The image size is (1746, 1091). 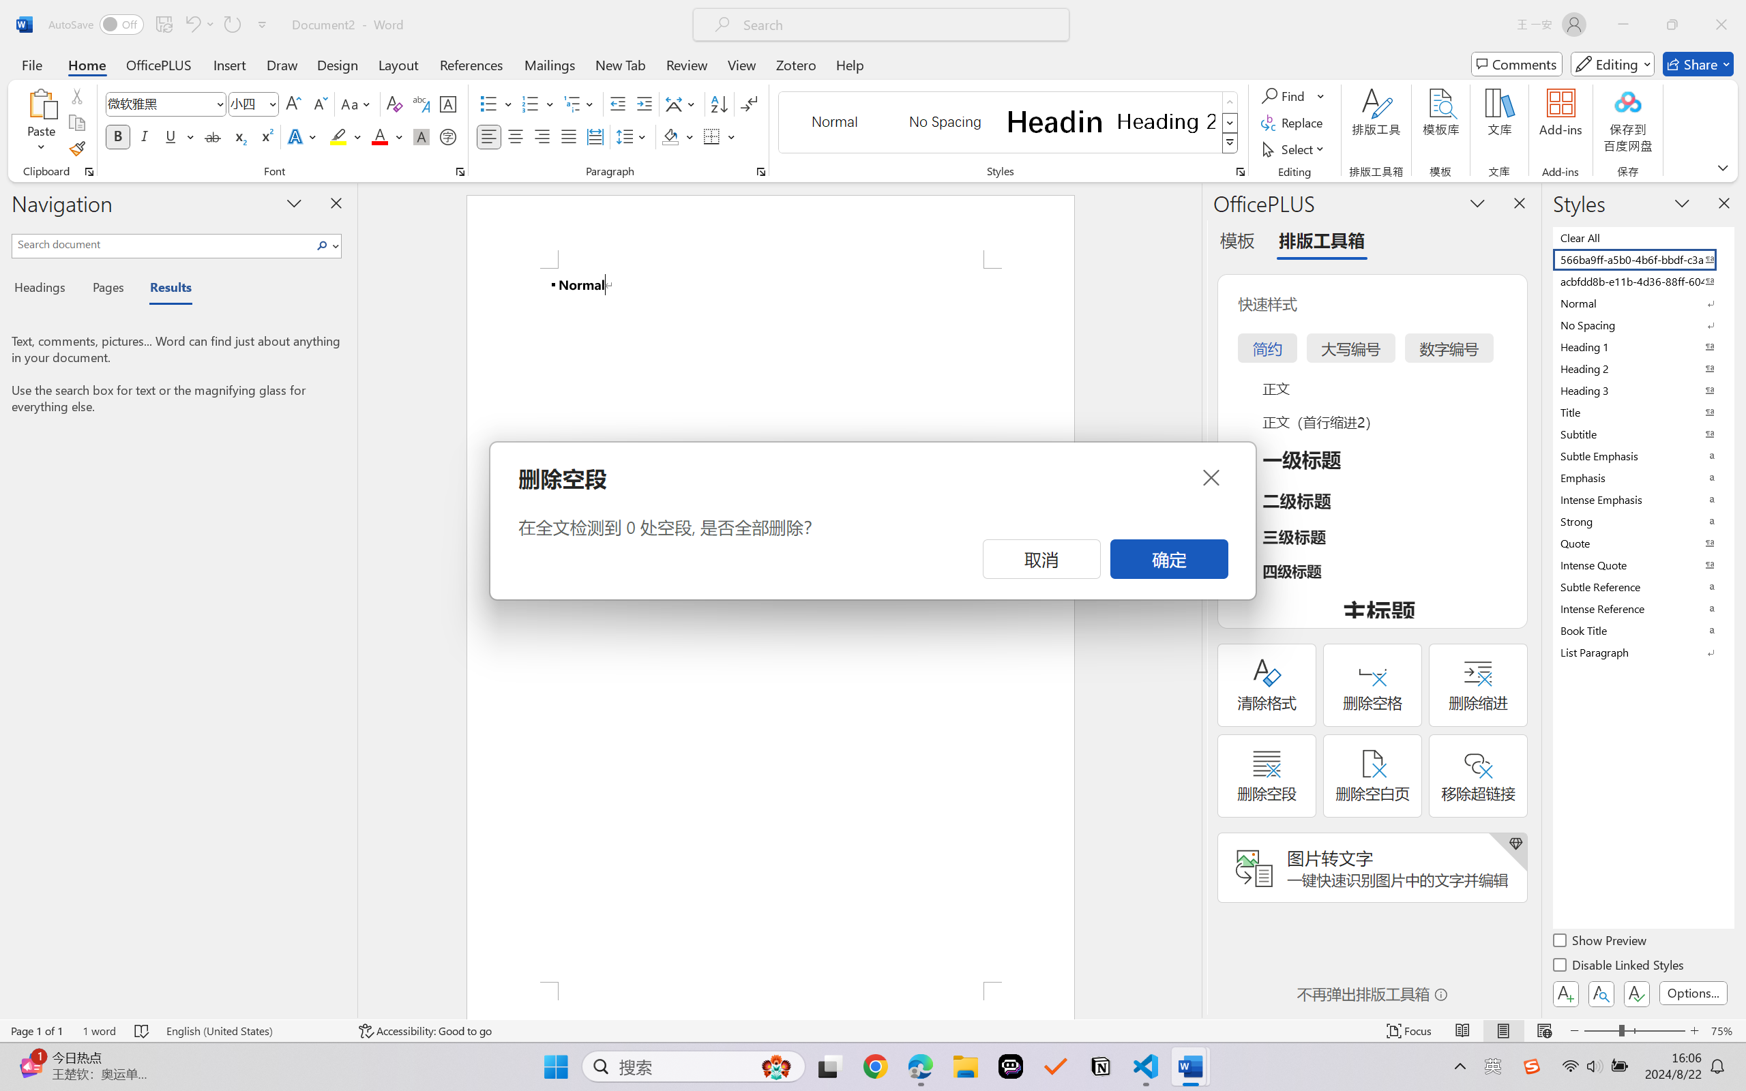 I want to click on Open, so click(x=271, y=104).